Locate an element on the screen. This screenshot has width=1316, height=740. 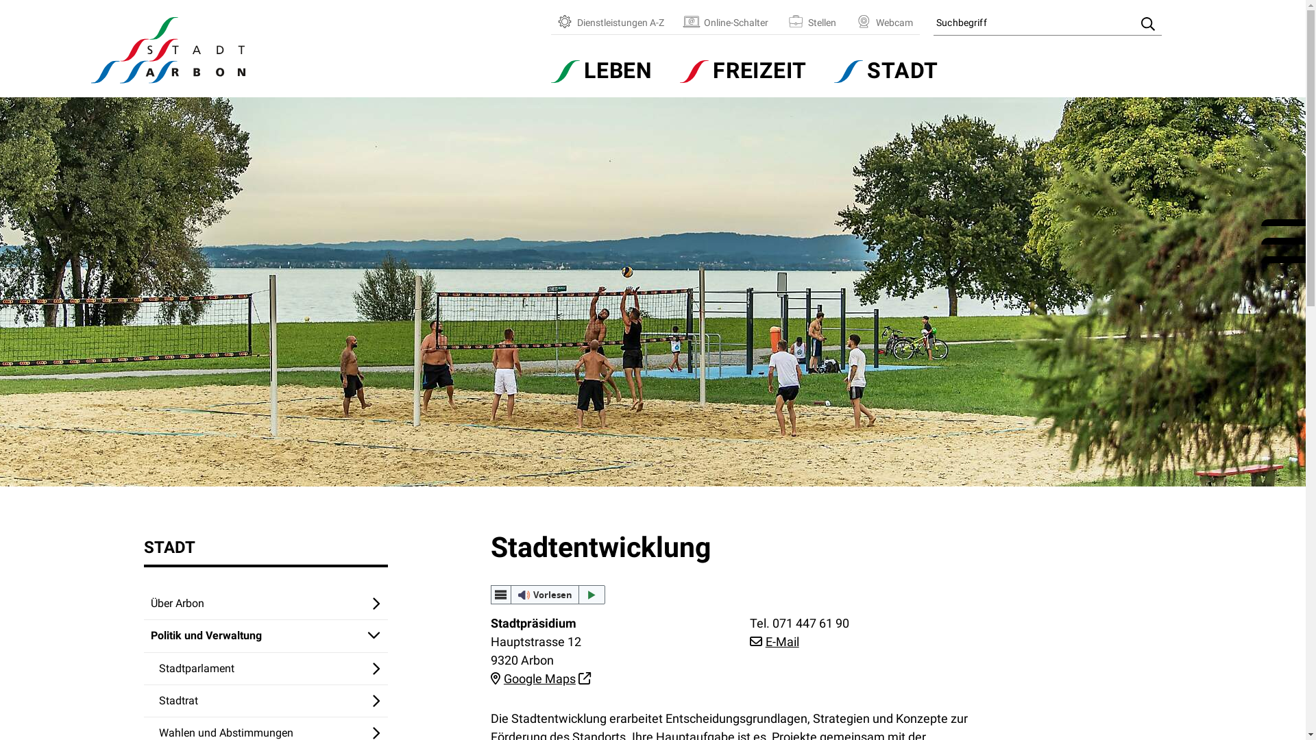
Stadtrat is located at coordinates (266, 702).